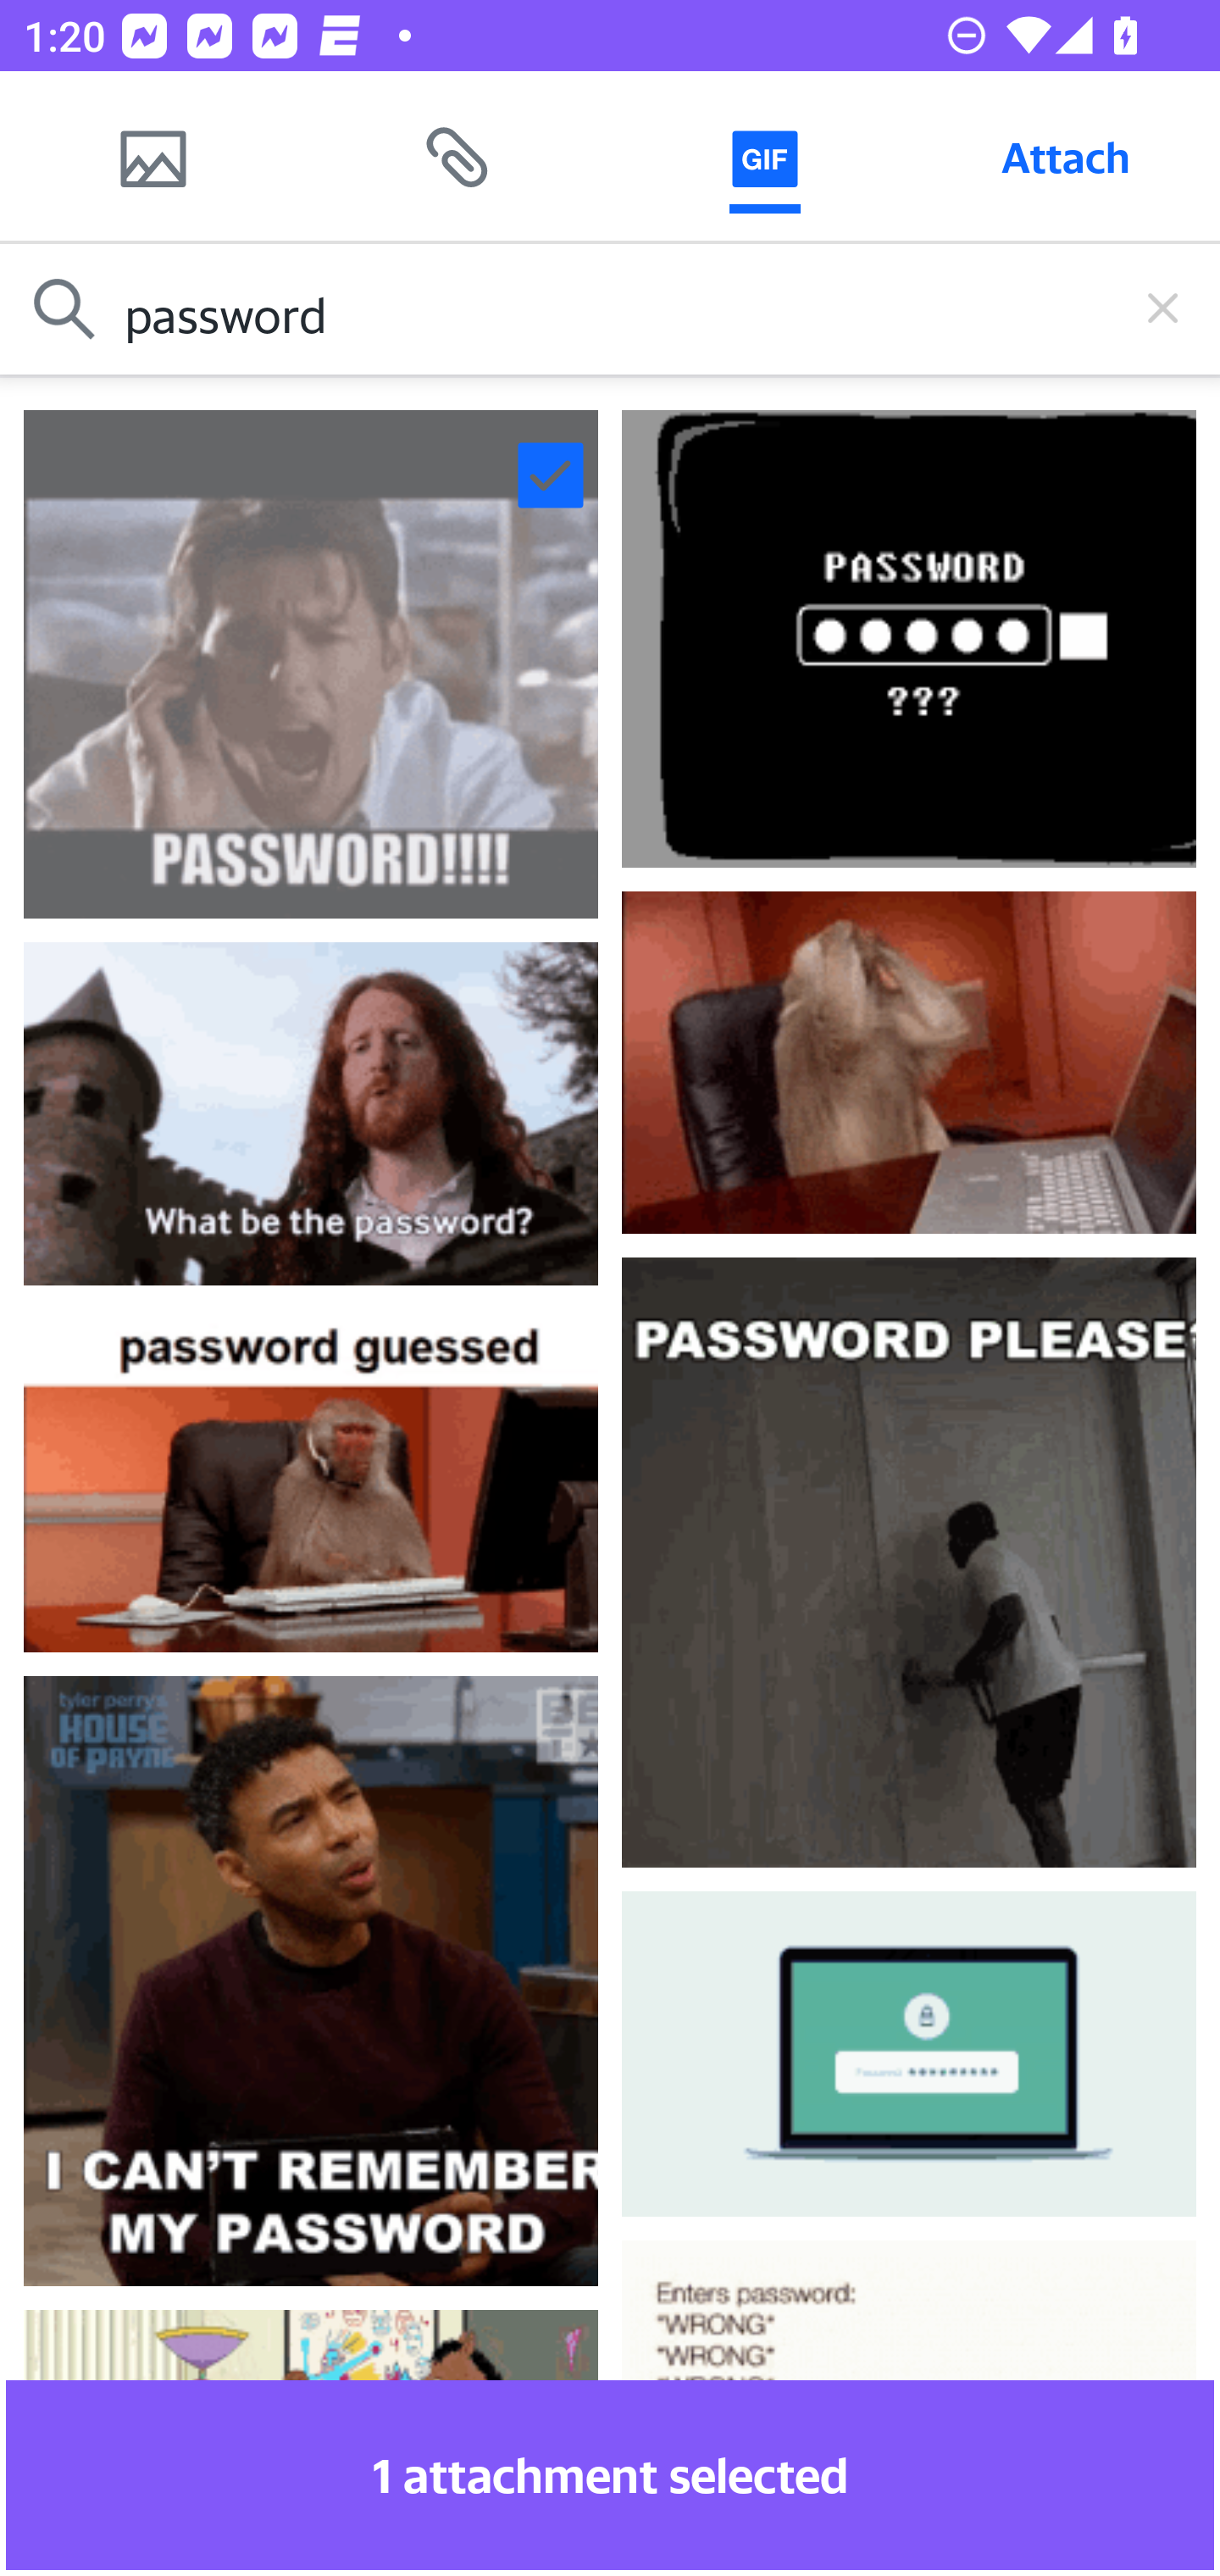 Image resolution: width=1220 pixels, height=2576 pixels. Describe the element at coordinates (610, 308) in the screenshot. I see `password` at that location.